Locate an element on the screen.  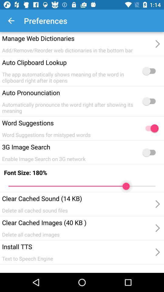
click on the second switch button from top is located at coordinates (151, 101).